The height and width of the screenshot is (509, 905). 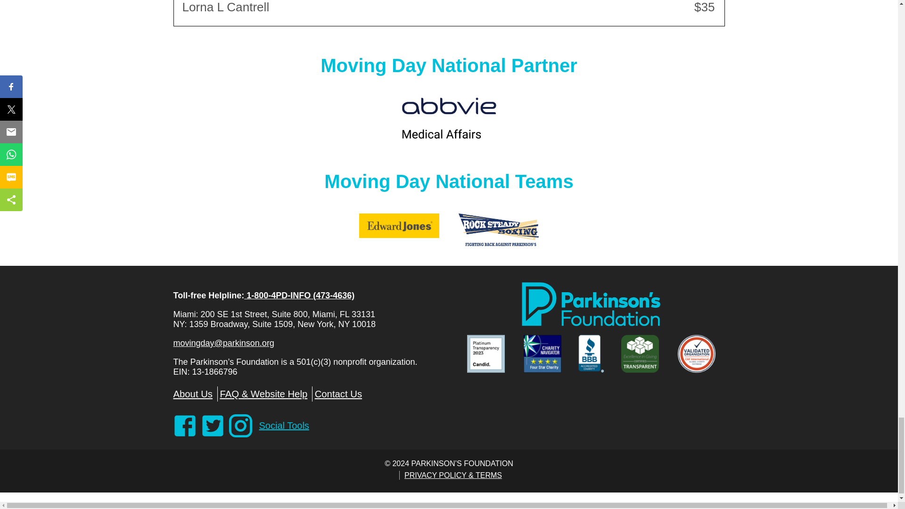 I want to click on Rock-Steady-Boxing-logo, so click(x=499, y=229).